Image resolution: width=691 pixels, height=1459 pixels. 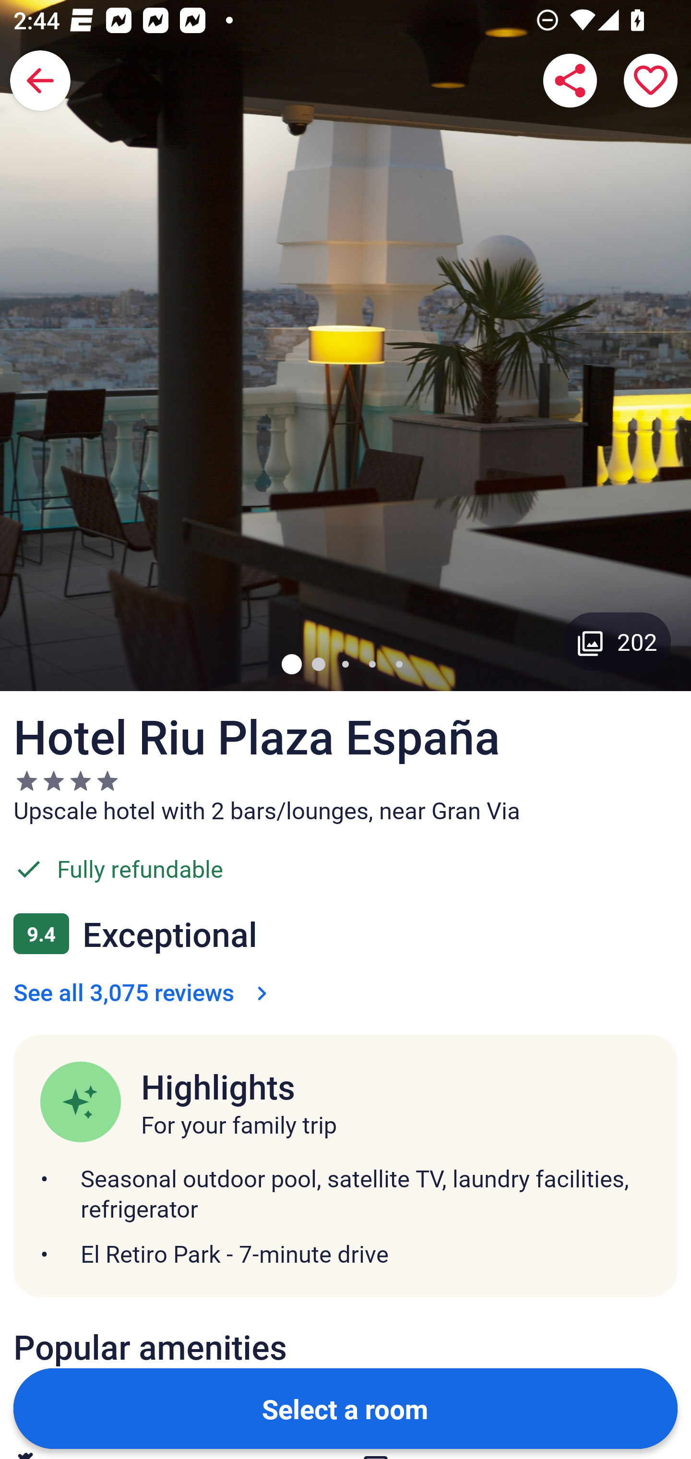 I want to click on Select a room Button Select a room, so click(x=345, y=1408).